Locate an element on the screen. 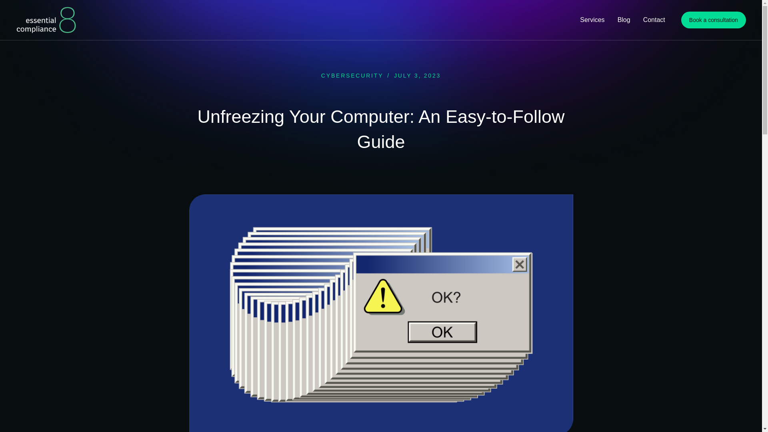 Image resolution: width=768 pixels, height=432 pixels. CYBERSECURITY is located at coordinates (352, 75).